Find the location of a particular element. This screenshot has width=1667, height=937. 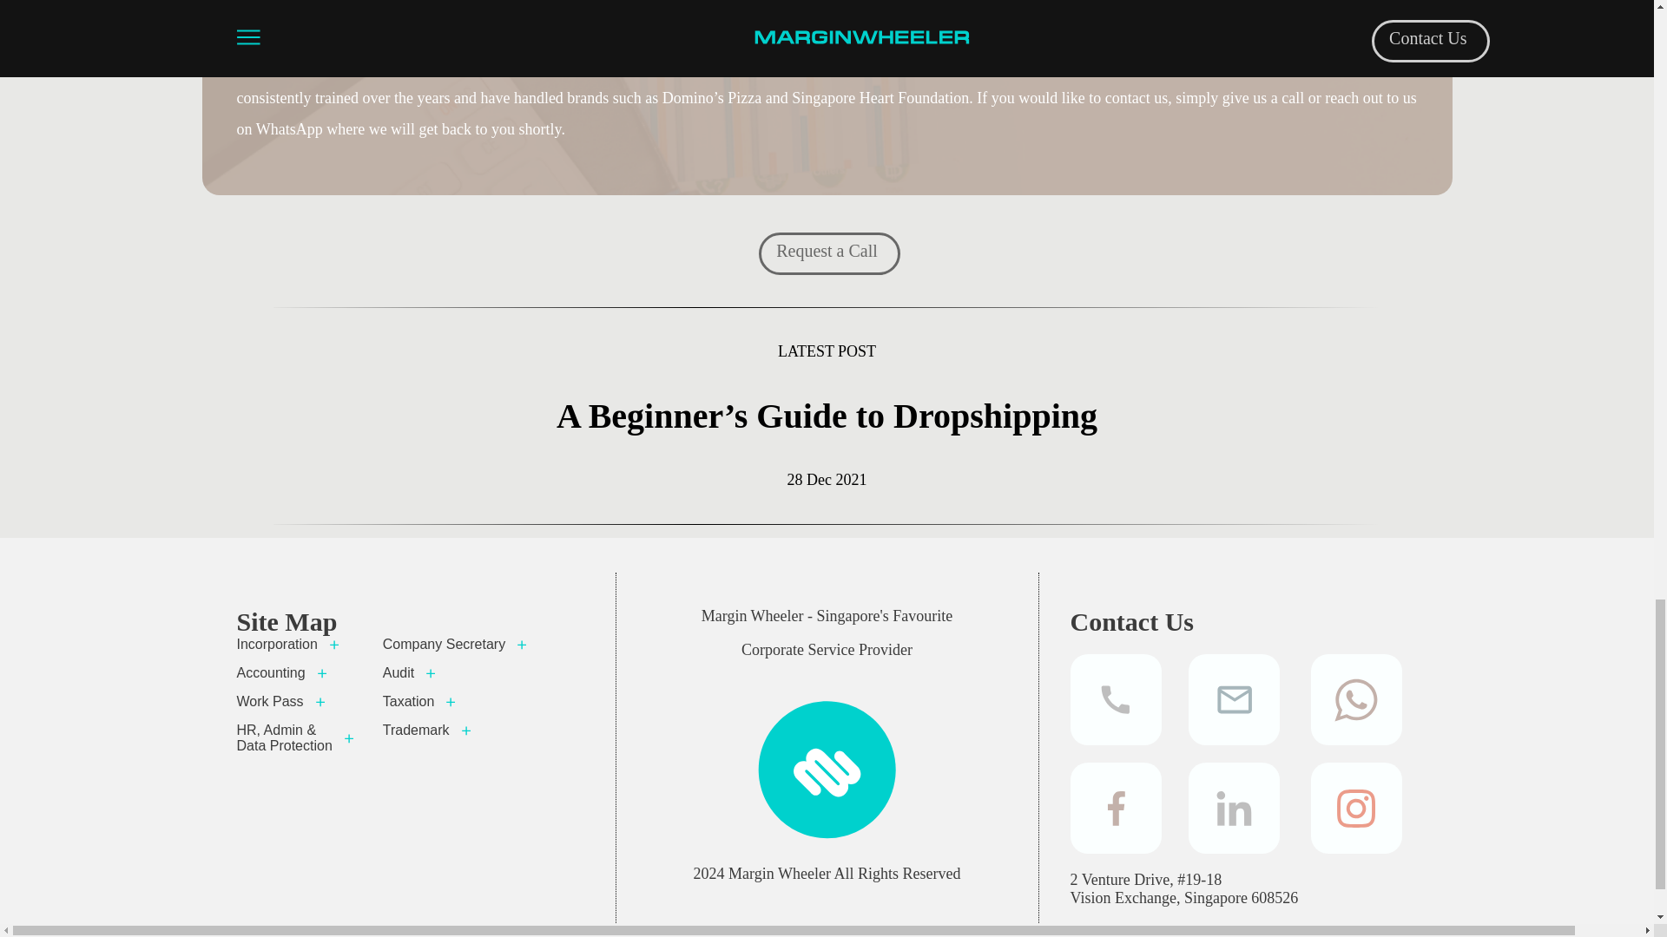

Request a Call is located at coordinates (827, 251).